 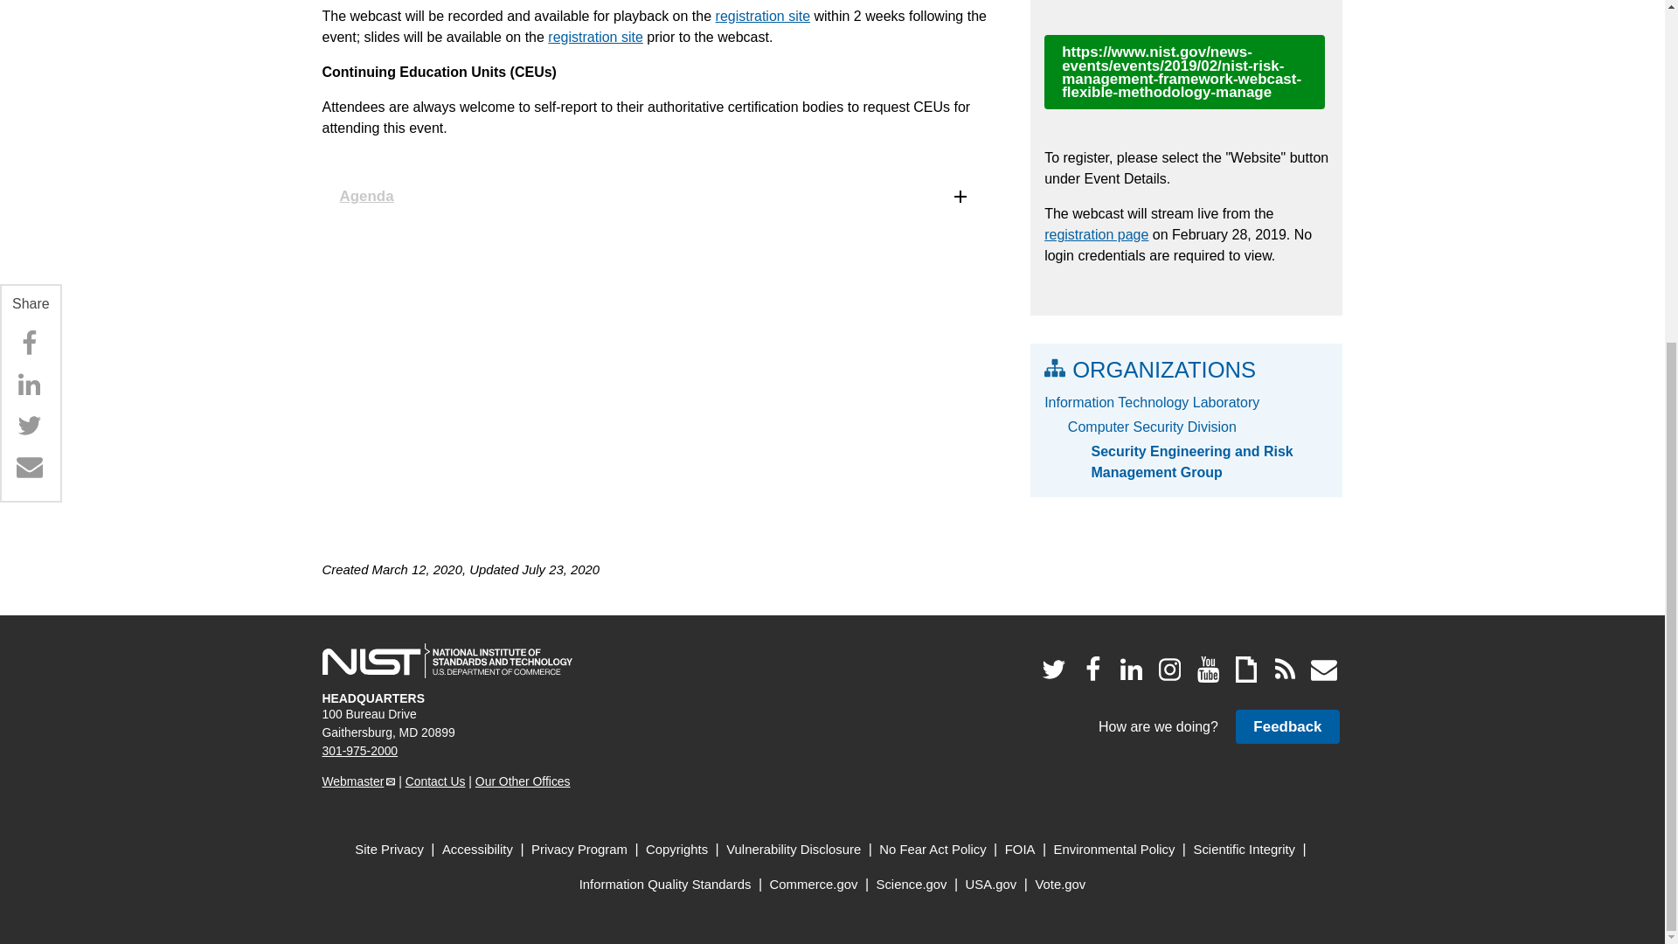 I want to click on National Institute of Standards and Technology, so click(x=447, y=661).